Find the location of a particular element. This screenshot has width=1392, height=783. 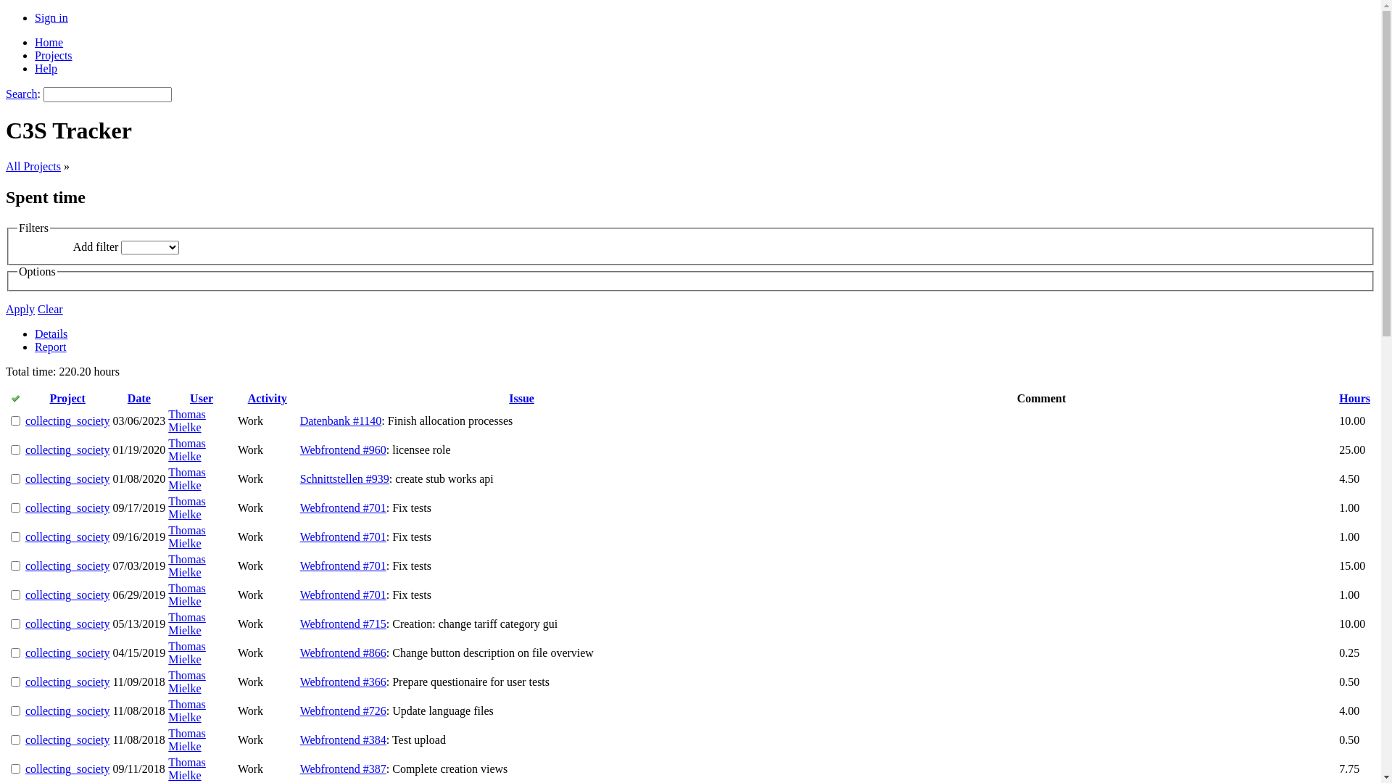

Thomas Mielke is located at coordinates (187, 652).